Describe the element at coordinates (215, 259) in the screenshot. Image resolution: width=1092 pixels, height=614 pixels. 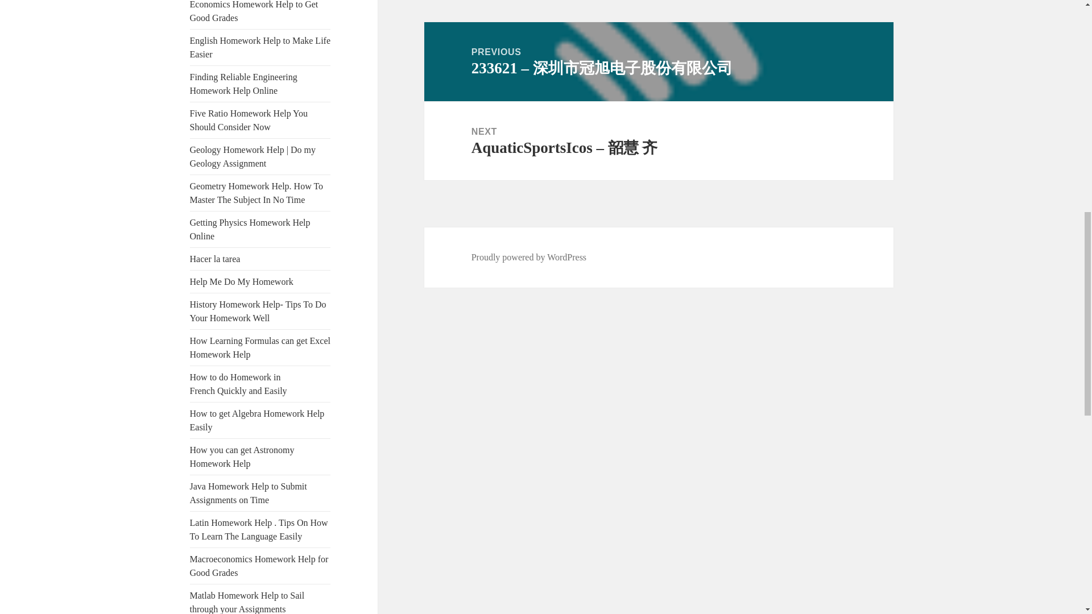
I see `Hacer la tarea` at that location.